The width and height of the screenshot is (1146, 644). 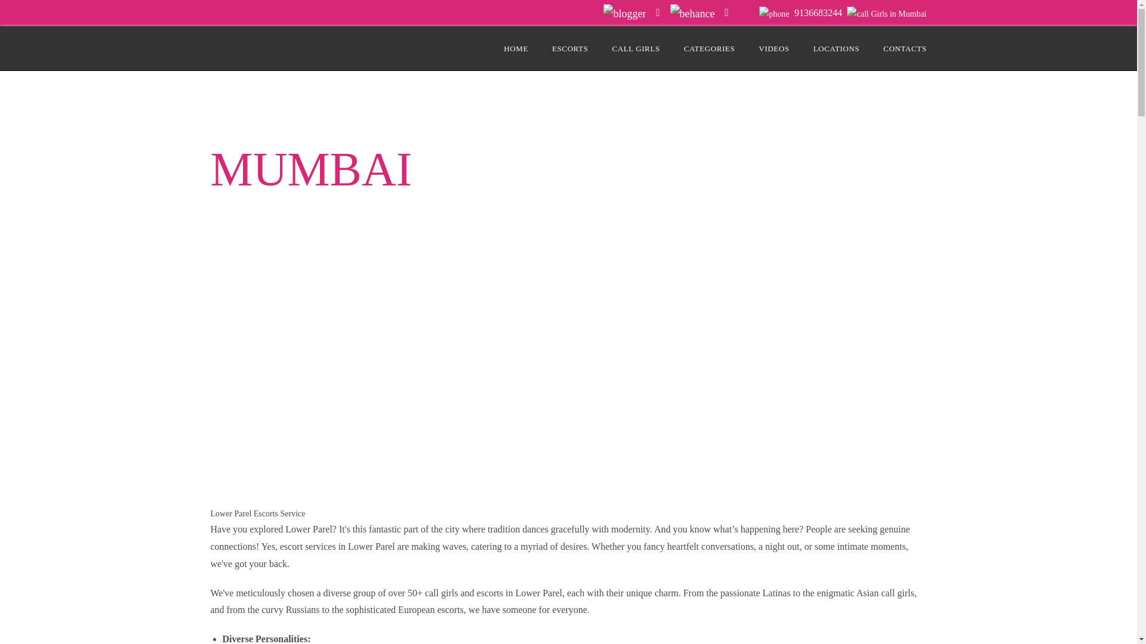 What do you see at coordinates (774, 48) in the screenshot?
I see `VIDEOS` at bounding box center [774, 48].